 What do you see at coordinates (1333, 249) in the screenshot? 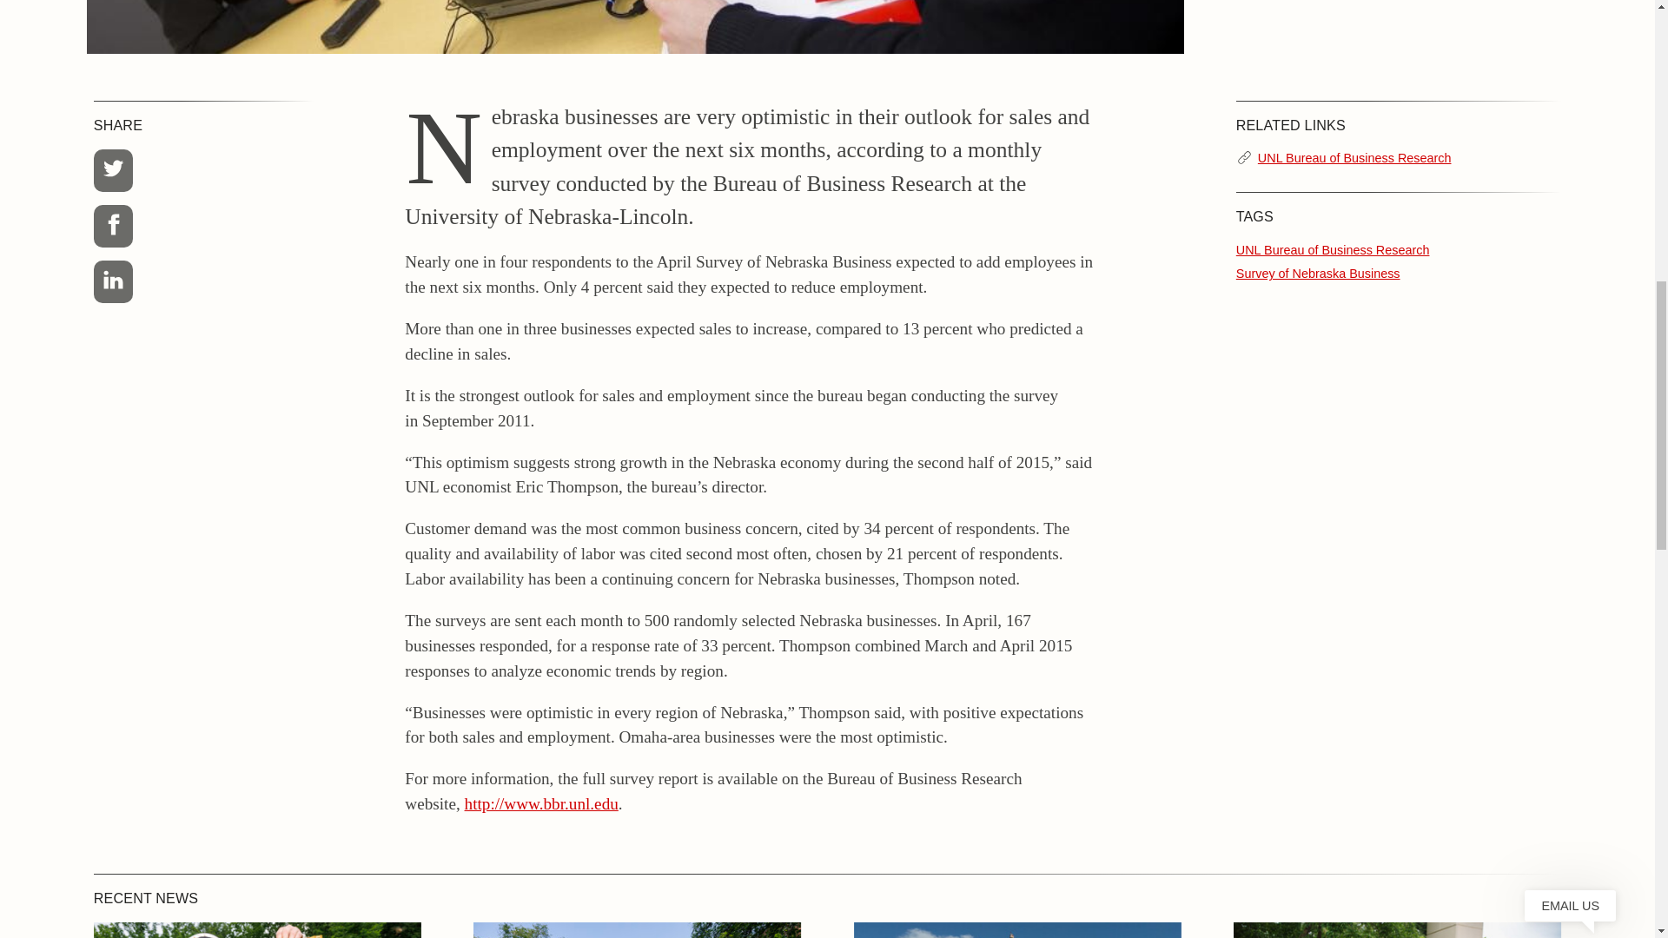
I see `UNL Bureau of Business Research` at bounding box center [1333, 249].